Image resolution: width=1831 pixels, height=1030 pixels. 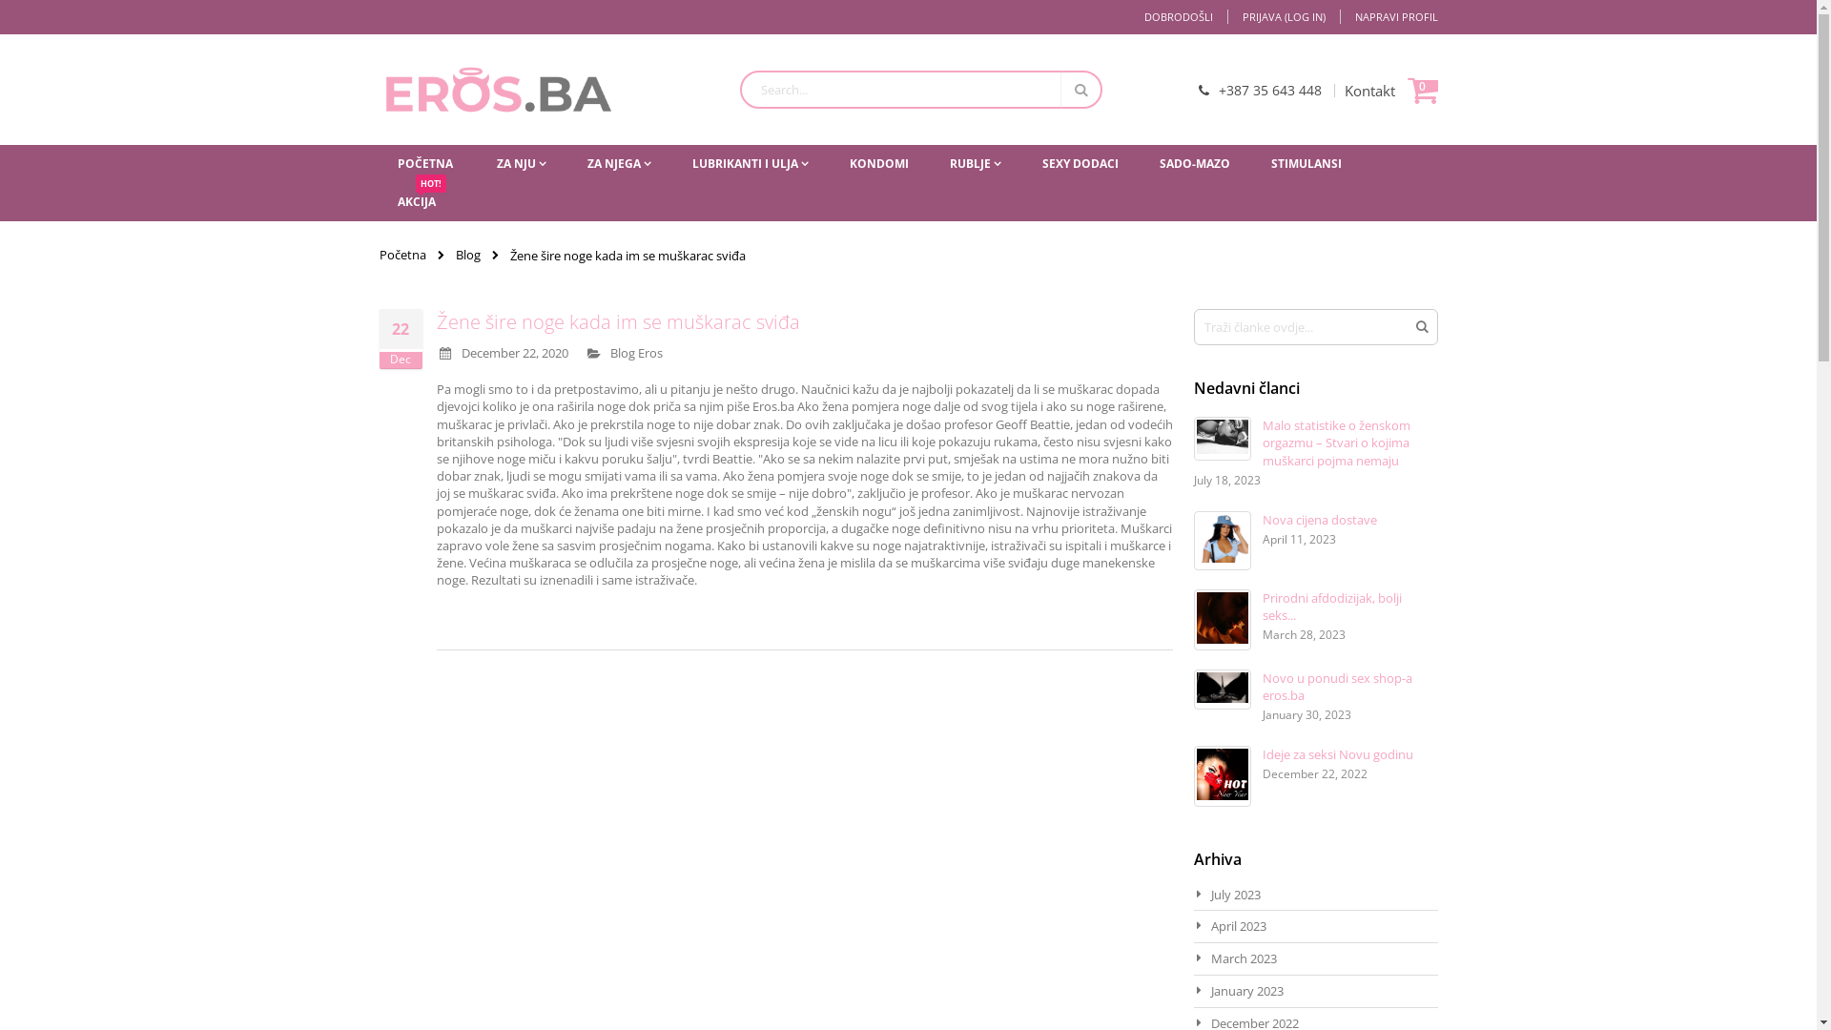 I want to click on July 2023, so click(x=1236, y=895).